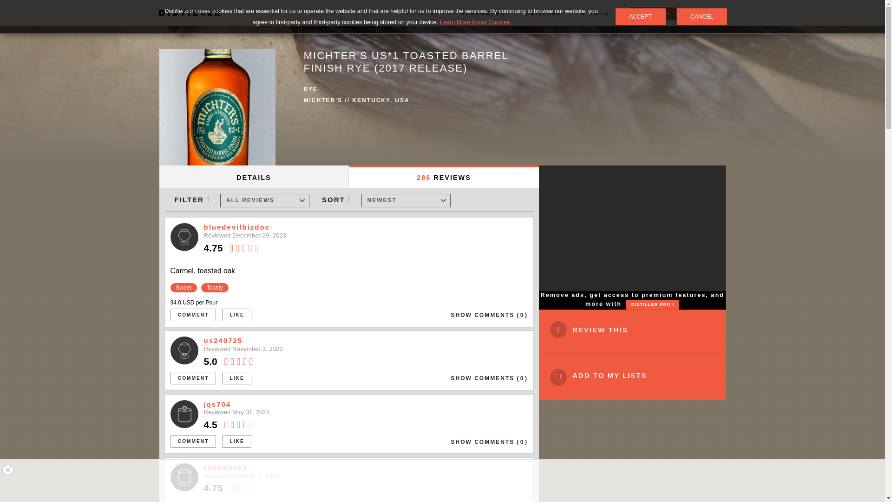  Describe the element at coordinates (483, 13) in the screenshot. I see `RECOMMEND` at that location.